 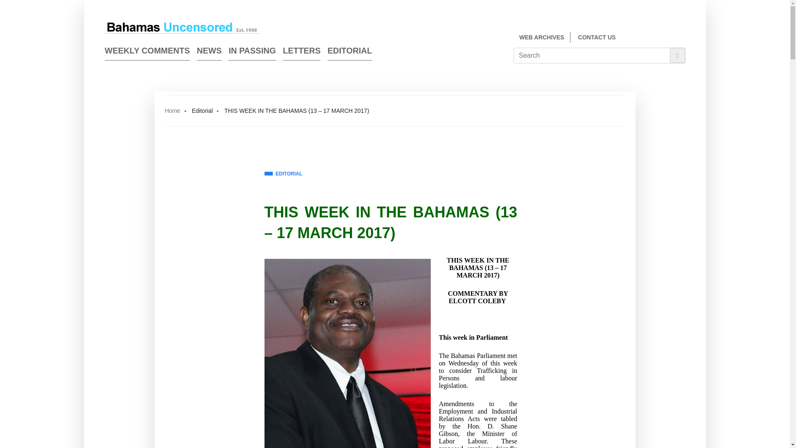 I want to click on Face Book, so click(x=667, y=38).